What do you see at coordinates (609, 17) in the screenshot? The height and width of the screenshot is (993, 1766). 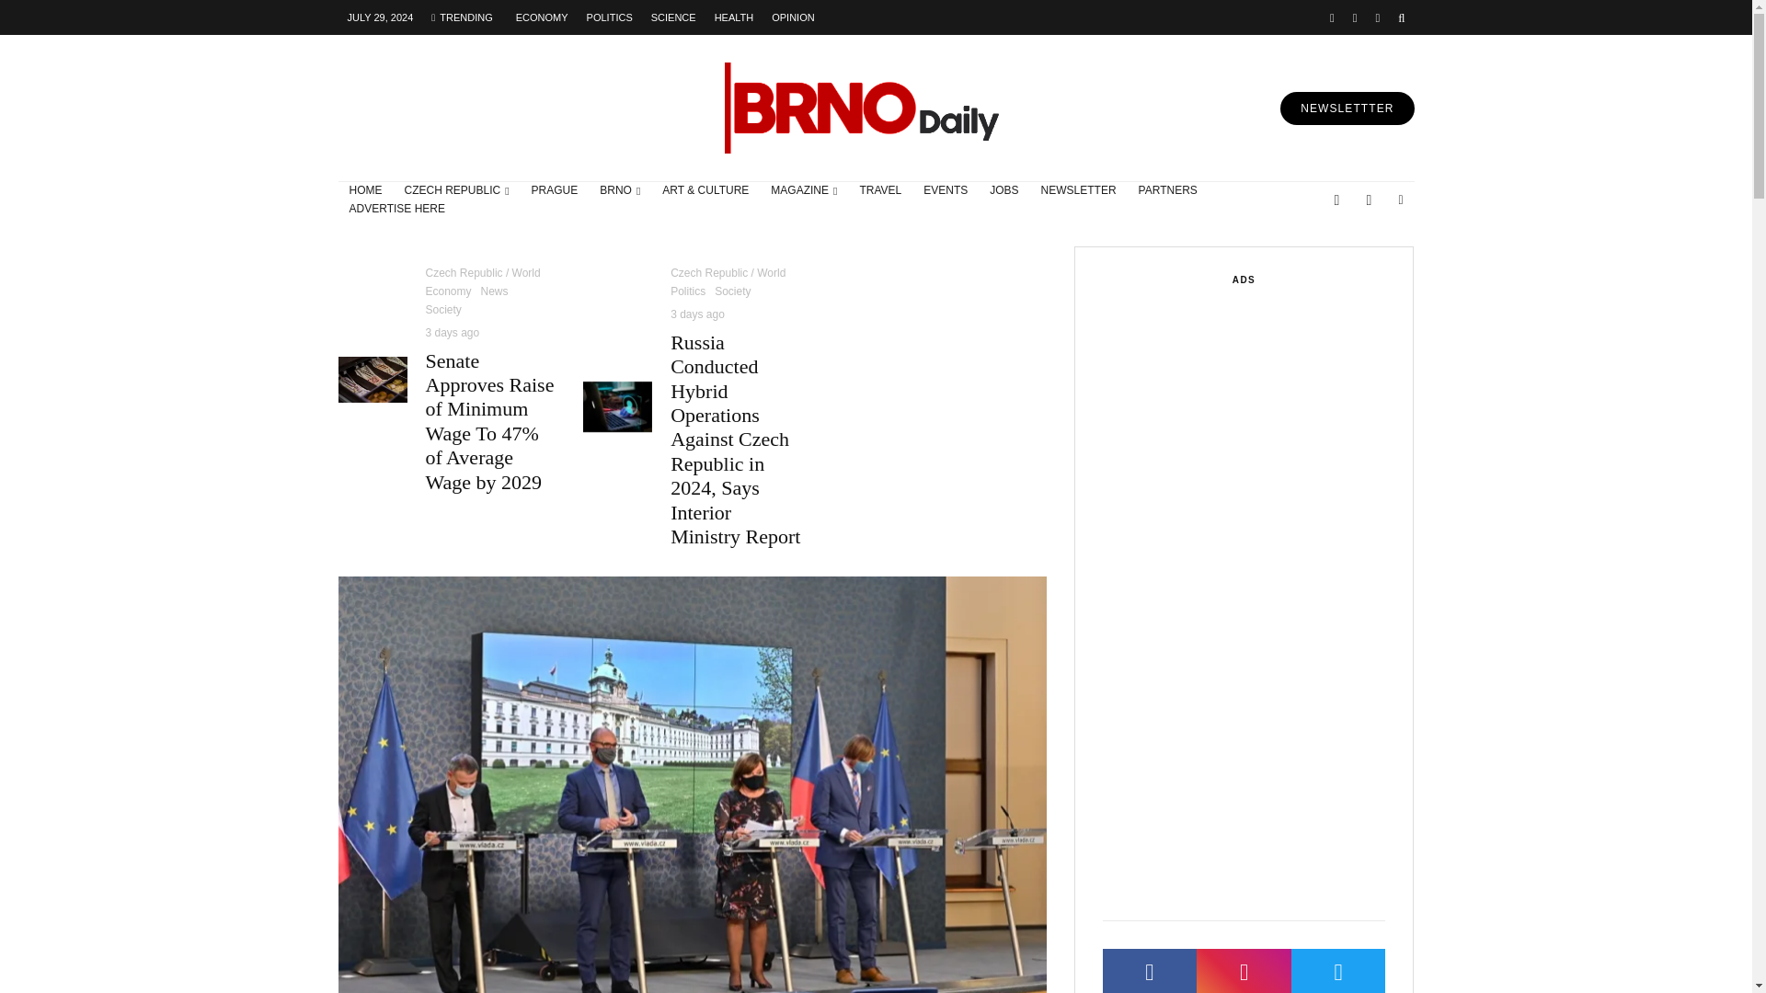 I see `POLITICS` at bounding box center [609, 17].